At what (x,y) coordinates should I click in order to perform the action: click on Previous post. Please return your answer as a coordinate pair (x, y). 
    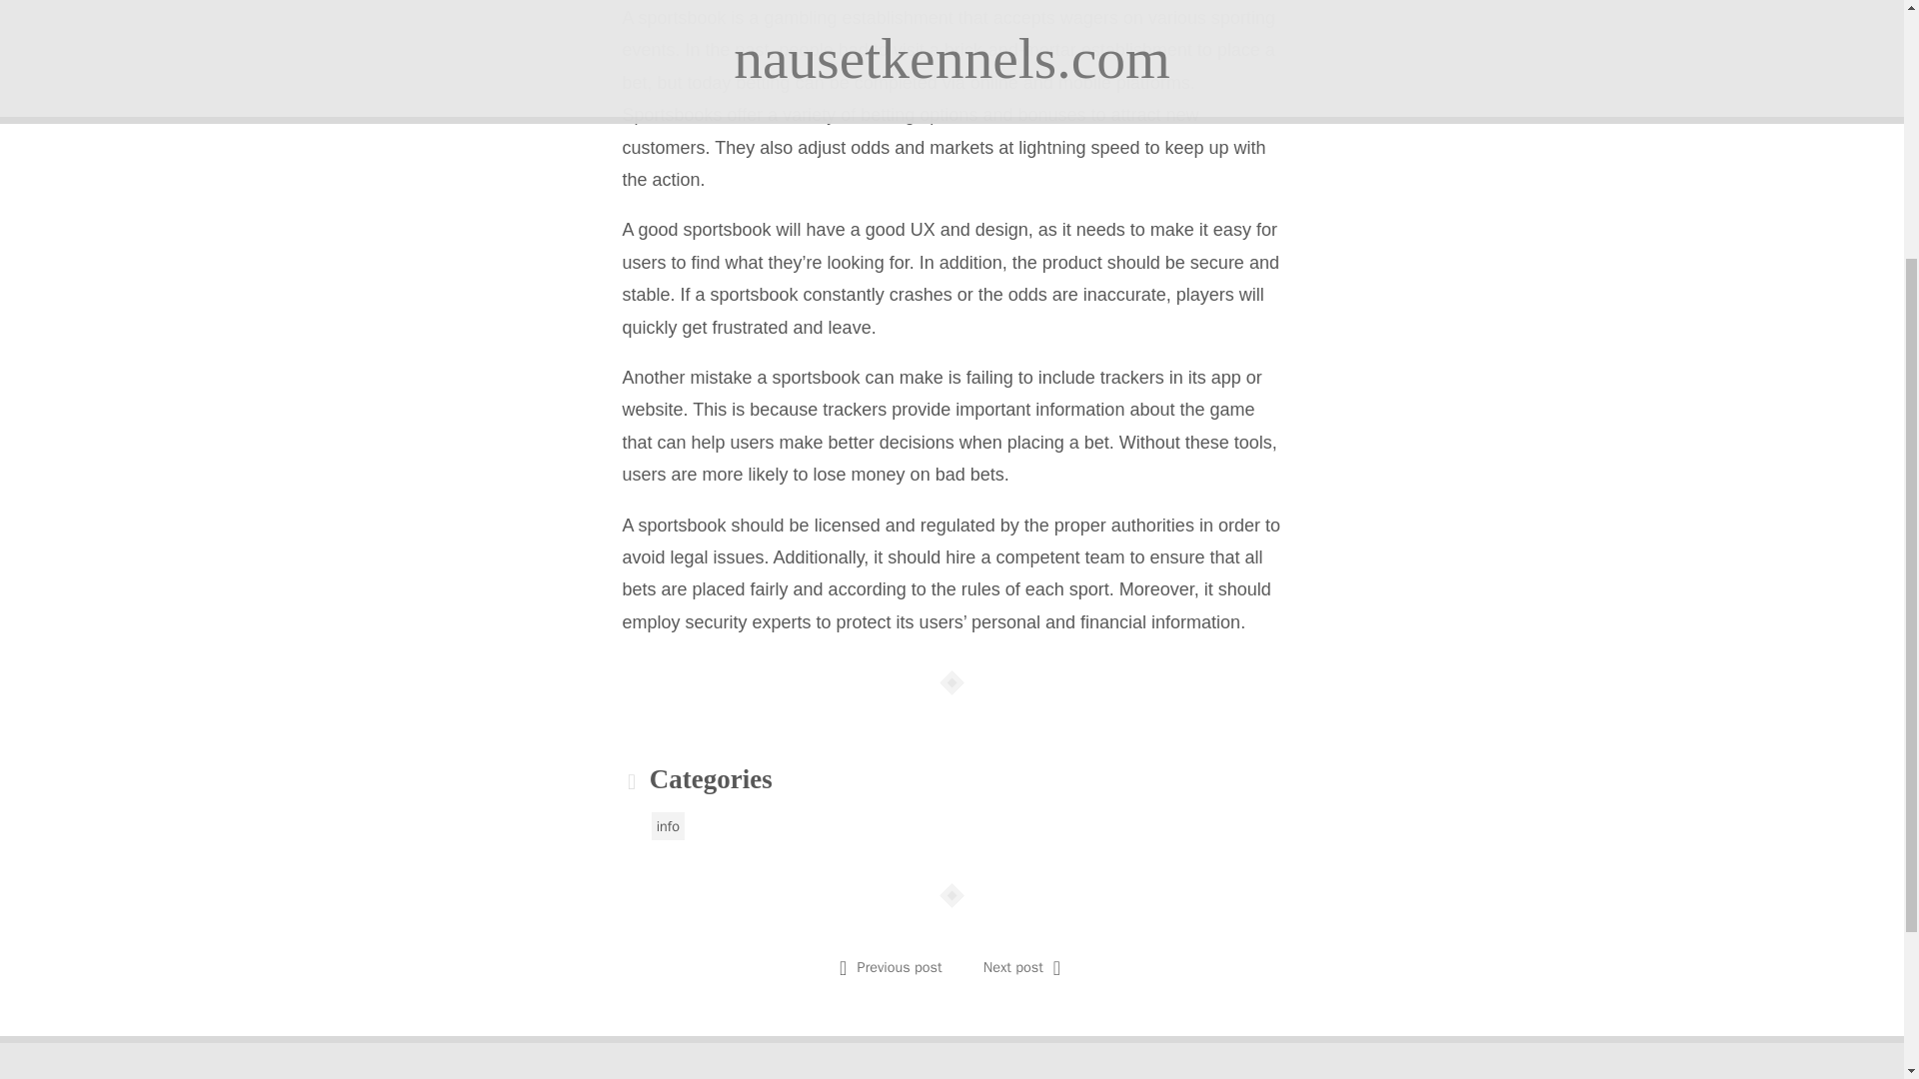
    Looking at the image, I should click on (900, 967).